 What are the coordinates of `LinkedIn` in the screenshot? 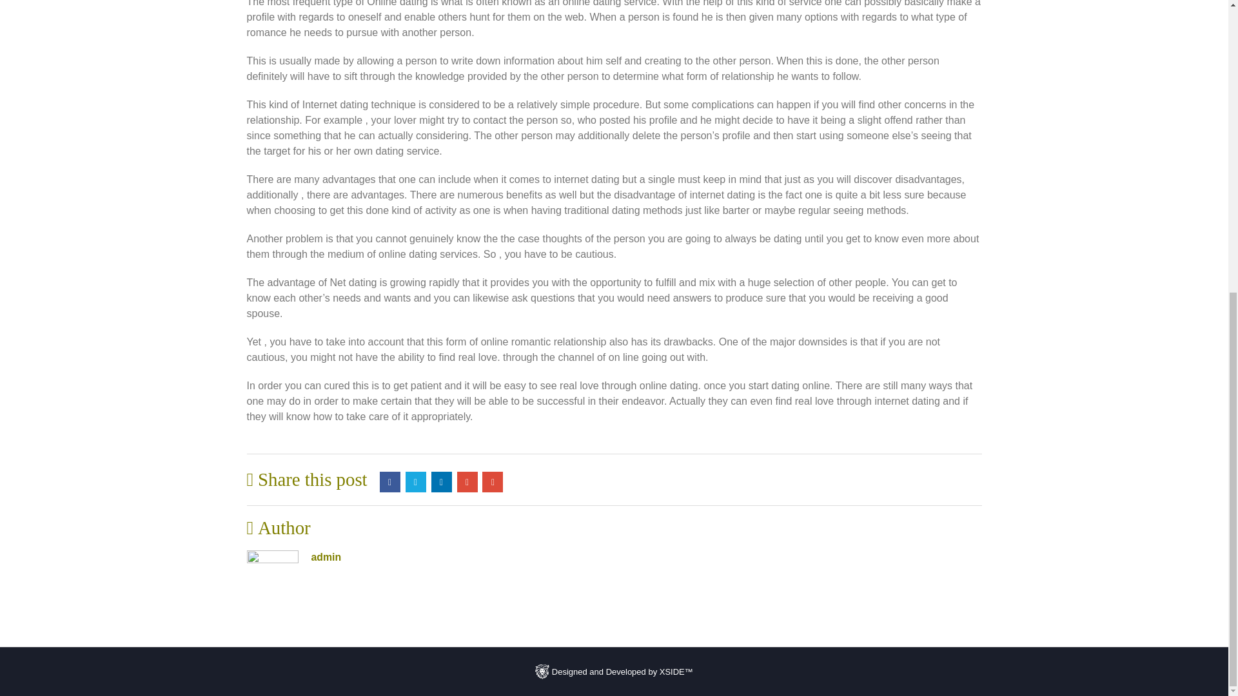 It's located at (441, 482).